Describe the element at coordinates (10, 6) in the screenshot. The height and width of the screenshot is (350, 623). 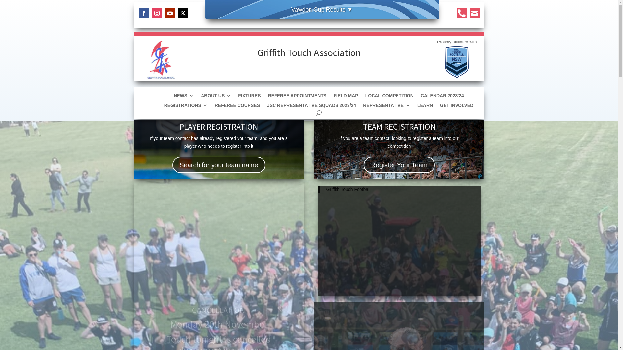
I see `Search` at that location.